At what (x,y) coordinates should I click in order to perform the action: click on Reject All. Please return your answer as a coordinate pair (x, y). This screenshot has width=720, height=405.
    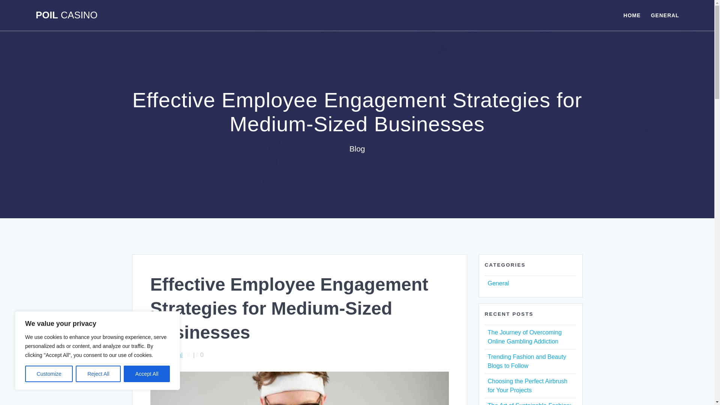
    Looking at the image, I should click on (98, 374).